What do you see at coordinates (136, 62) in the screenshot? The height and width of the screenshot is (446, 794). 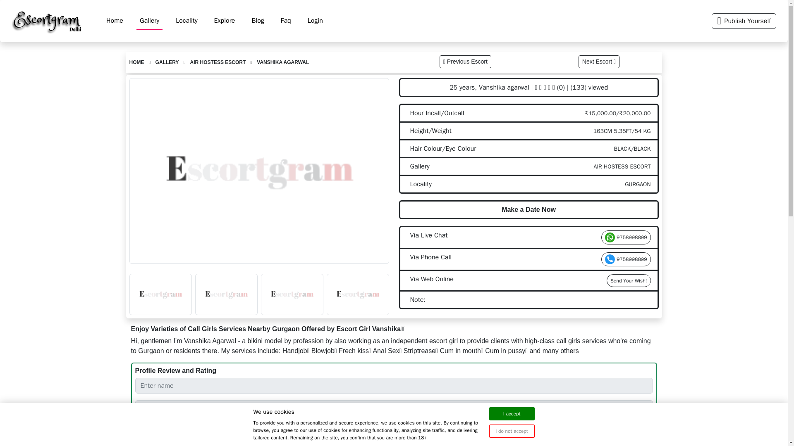 I see `HOME` at bounding box center [136, 62].